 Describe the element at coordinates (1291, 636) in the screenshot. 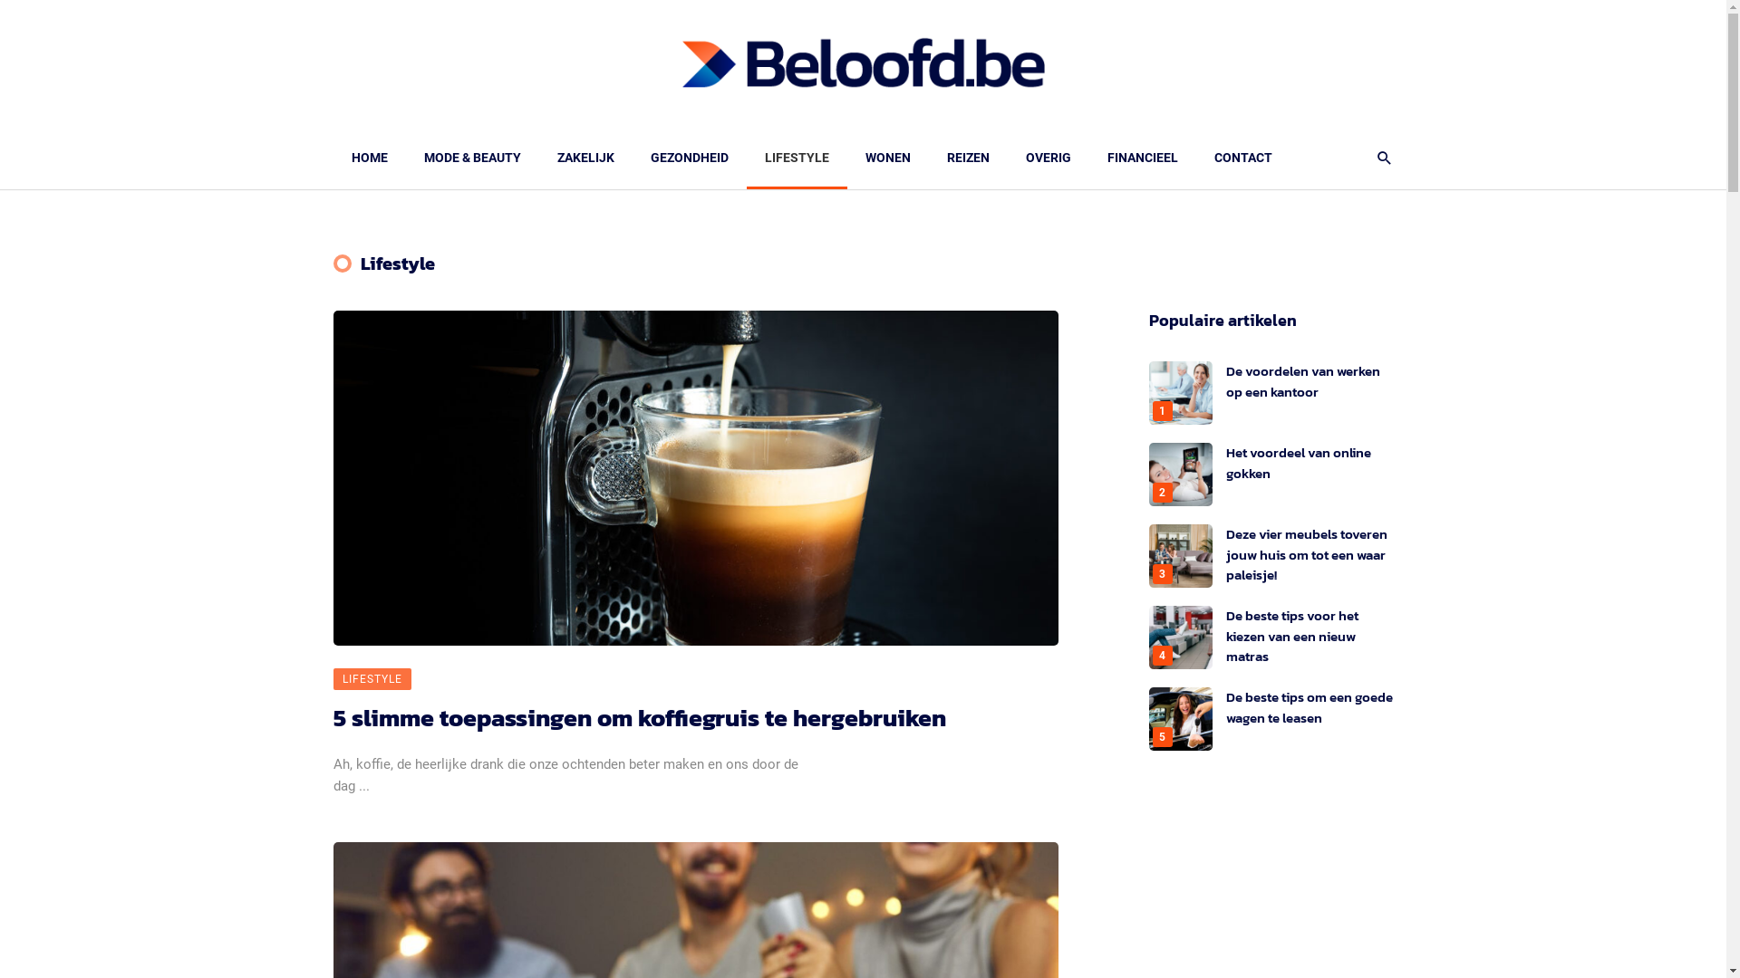

I see `De beste tips voor het kiezen van een nieuw matras` at that location.